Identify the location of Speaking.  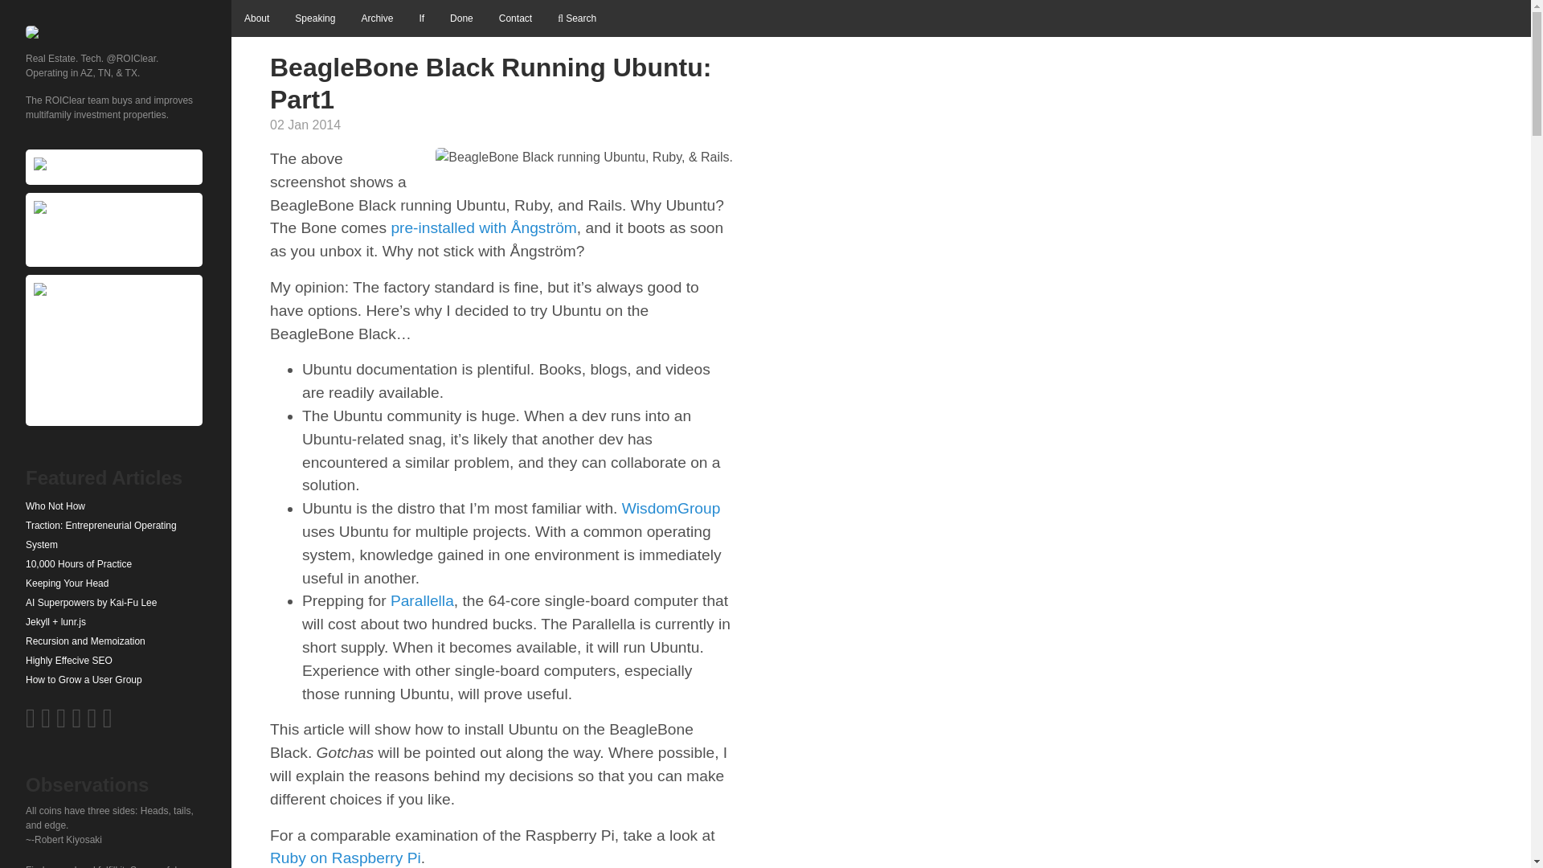
(315, 18).